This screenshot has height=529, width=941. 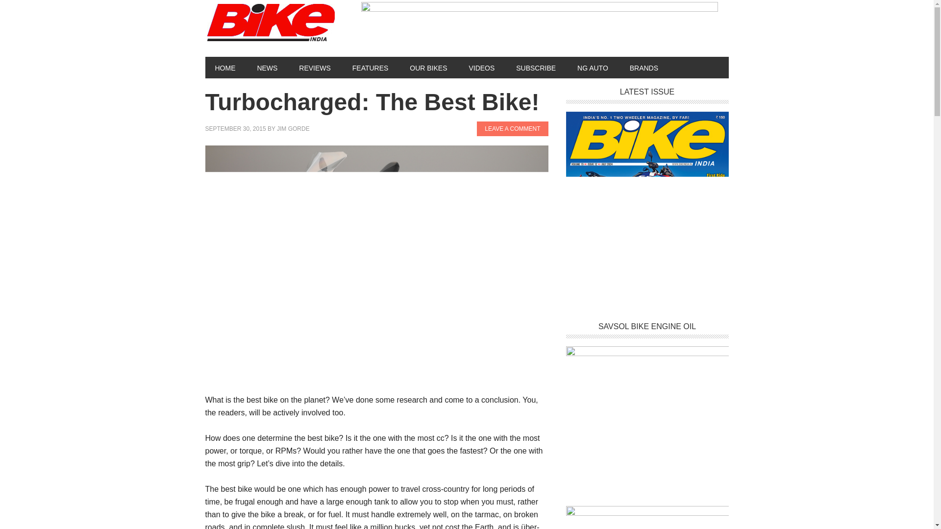 What do you see at coordinates (272, 23) in the screenshot?
I see `BIKE INDIA` at bounding box center [272, 23].